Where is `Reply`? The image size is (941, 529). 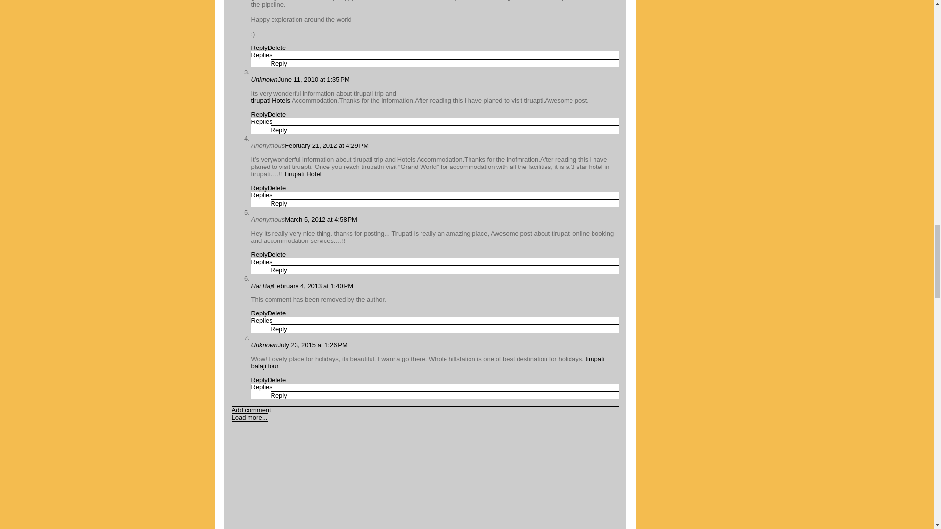
Reply is located at coordinates (259, 187).